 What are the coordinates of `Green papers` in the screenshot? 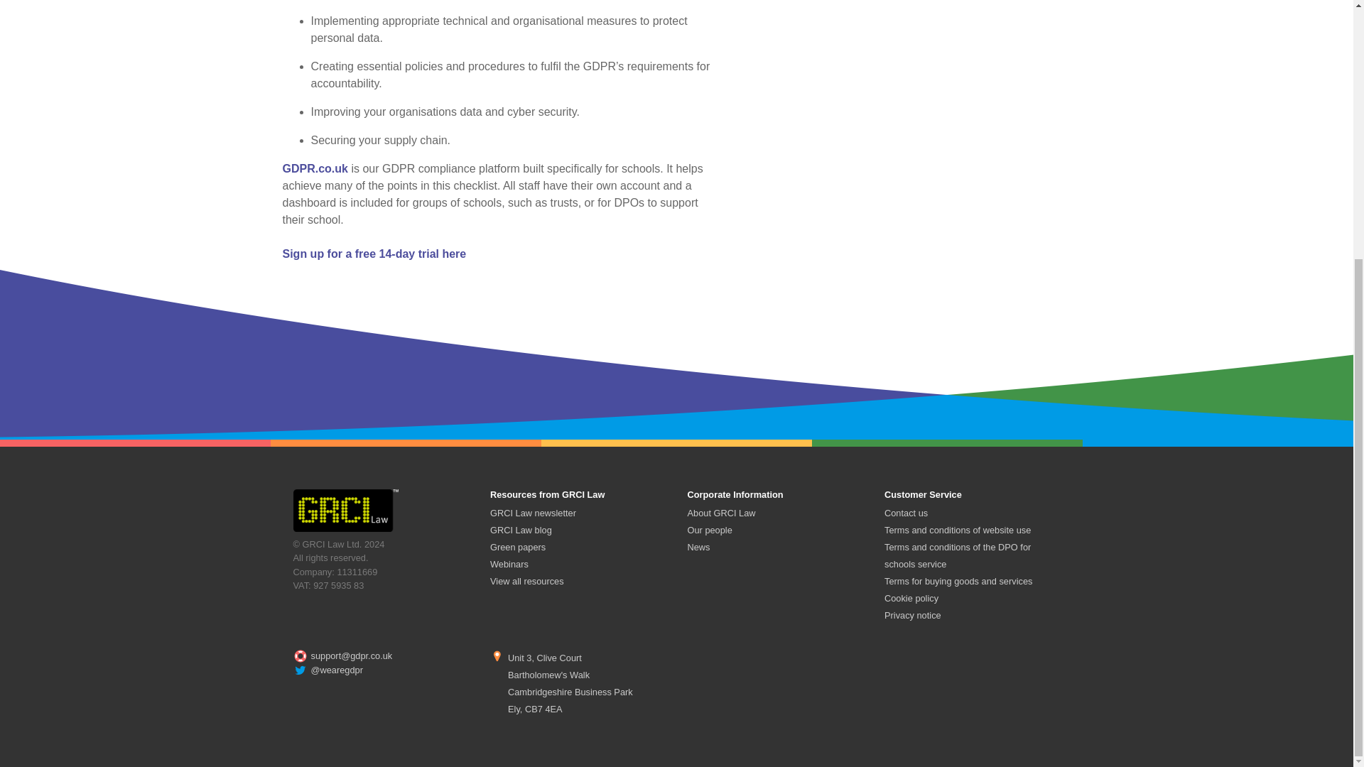 It's located at (517, 547).